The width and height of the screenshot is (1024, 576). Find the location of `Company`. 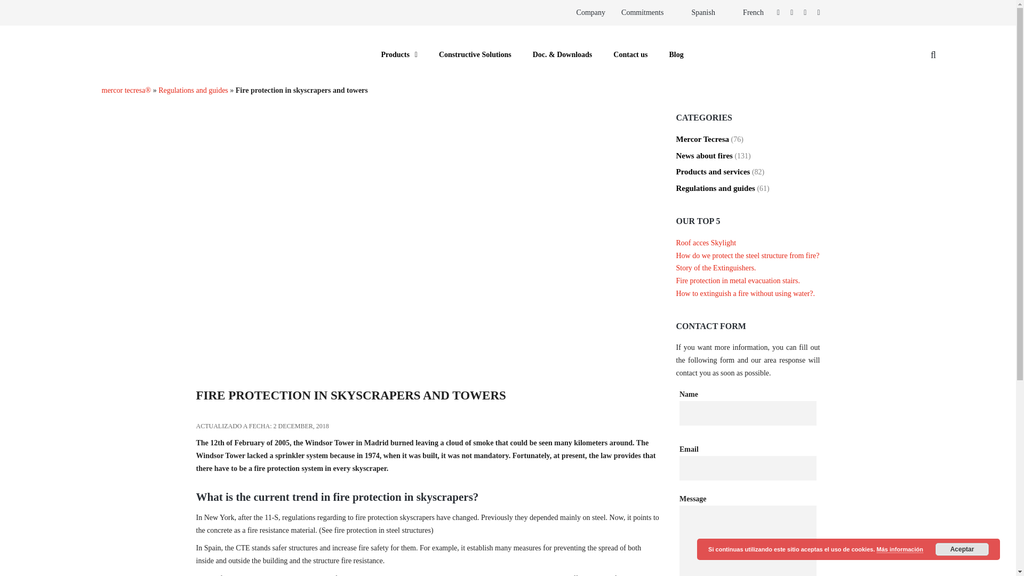

Company is located at coordinates (591, 13).